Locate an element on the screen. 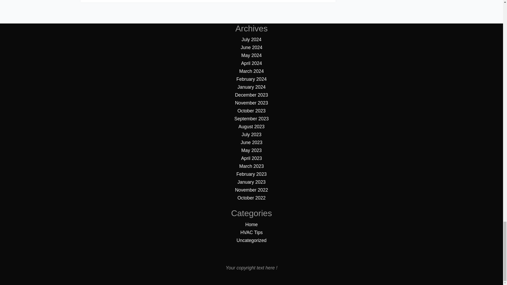 The width and height of the screenshot is (507, 285). May 2024 is located at coordinates (251, 55).